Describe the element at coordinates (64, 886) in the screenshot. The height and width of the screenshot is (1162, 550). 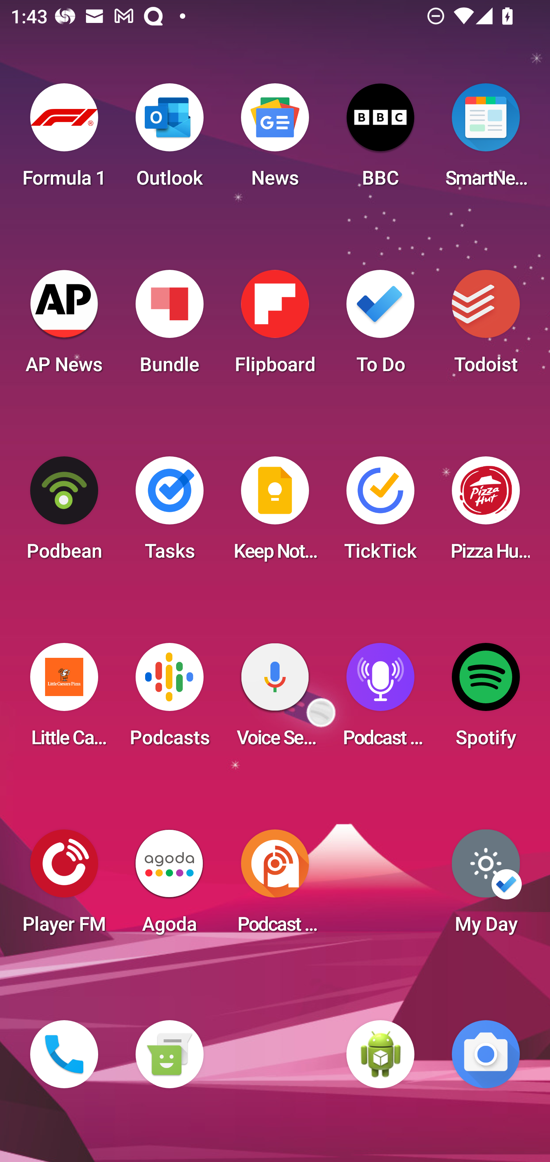
I see `Player FM` at that location.